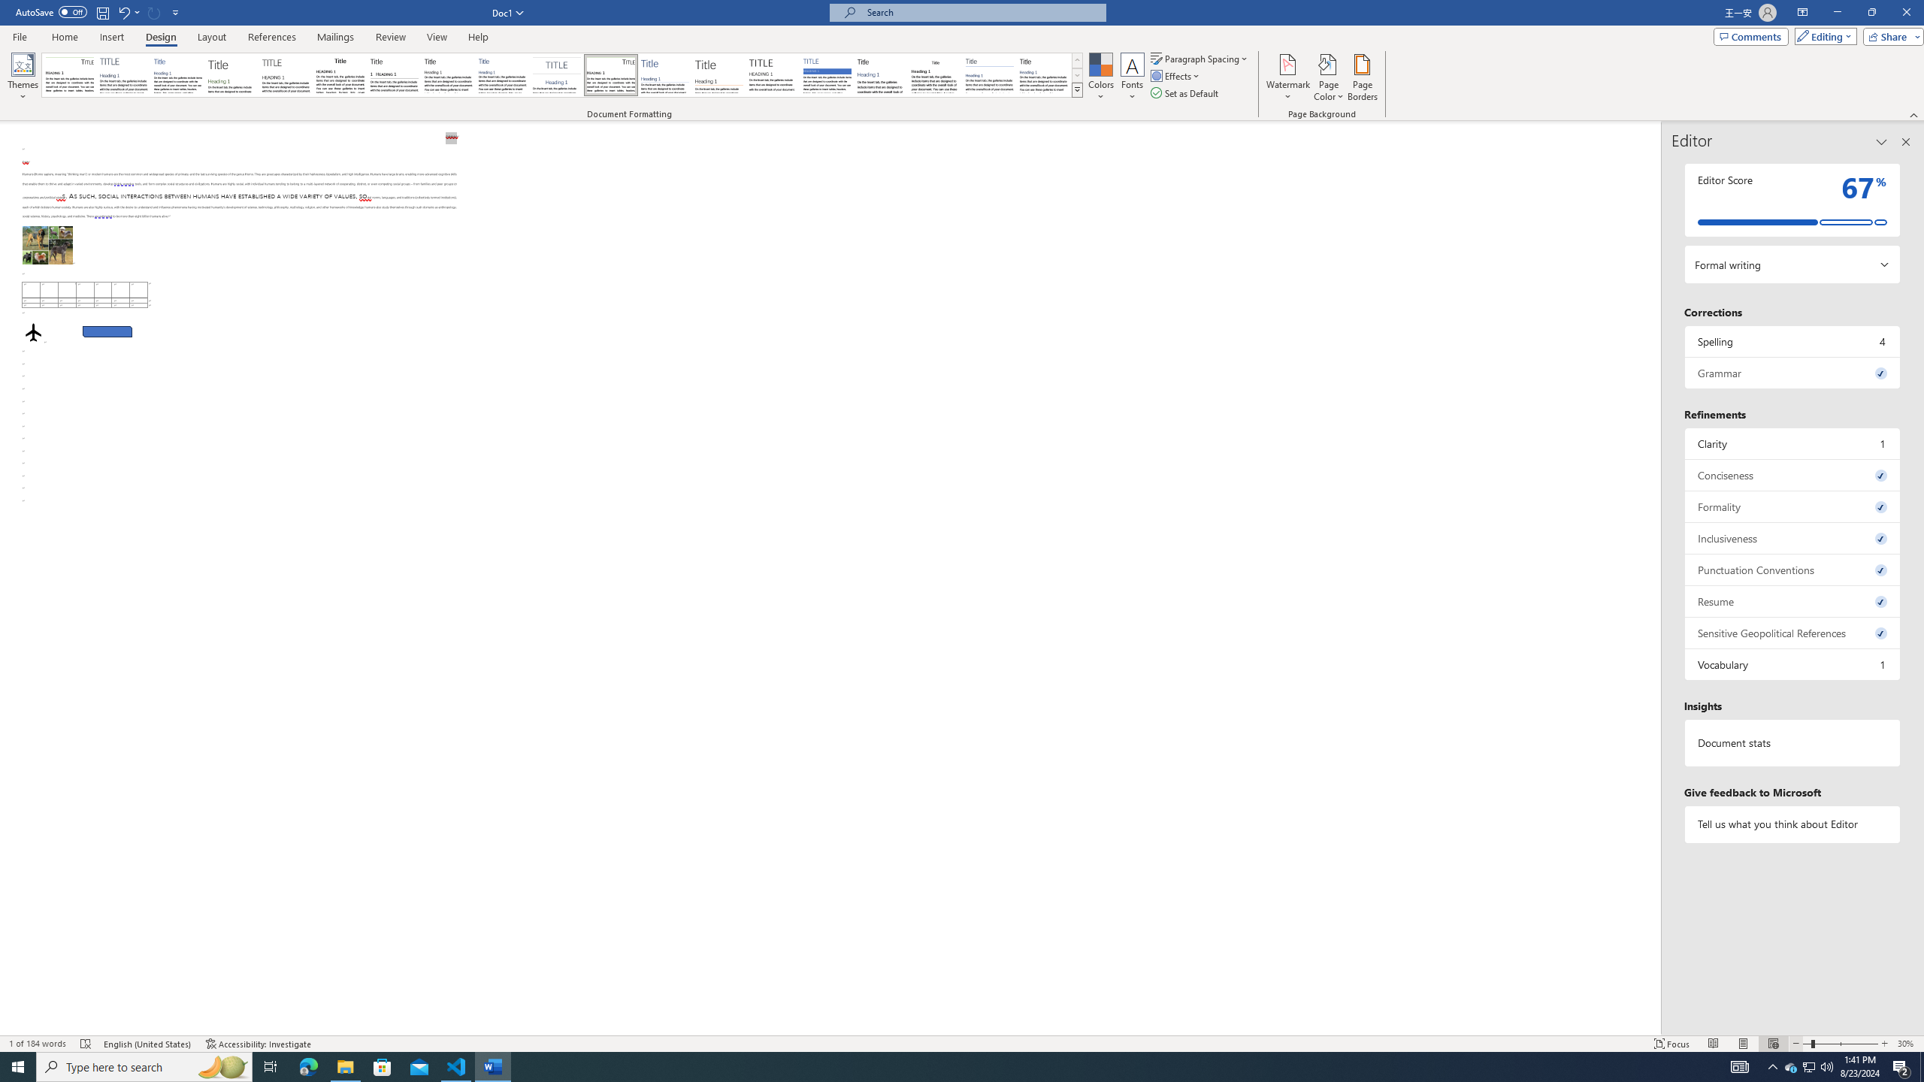  Describe the element at coordinates (20, 36) in the screenshot. I see `File Tab` at that location.